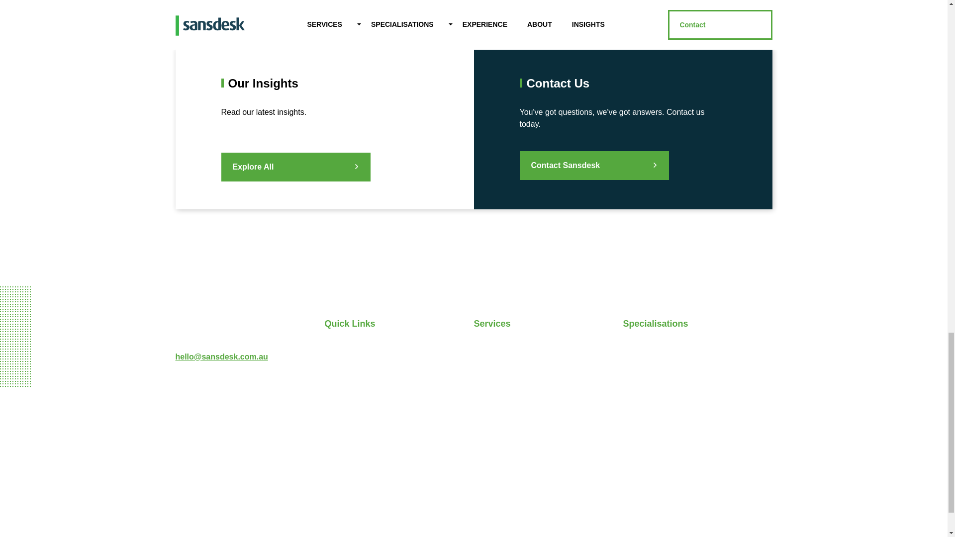 The width and height of the screenshot is (955, 537). What do you see at coordinates (655, 412) in the screenshot?
I see `Invest In Australia` at bounding box center [655, 412].